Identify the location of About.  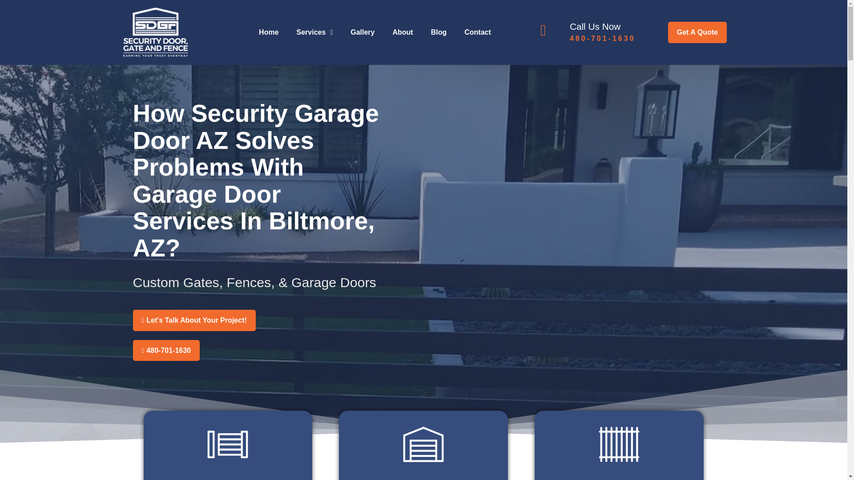
(403, 32).